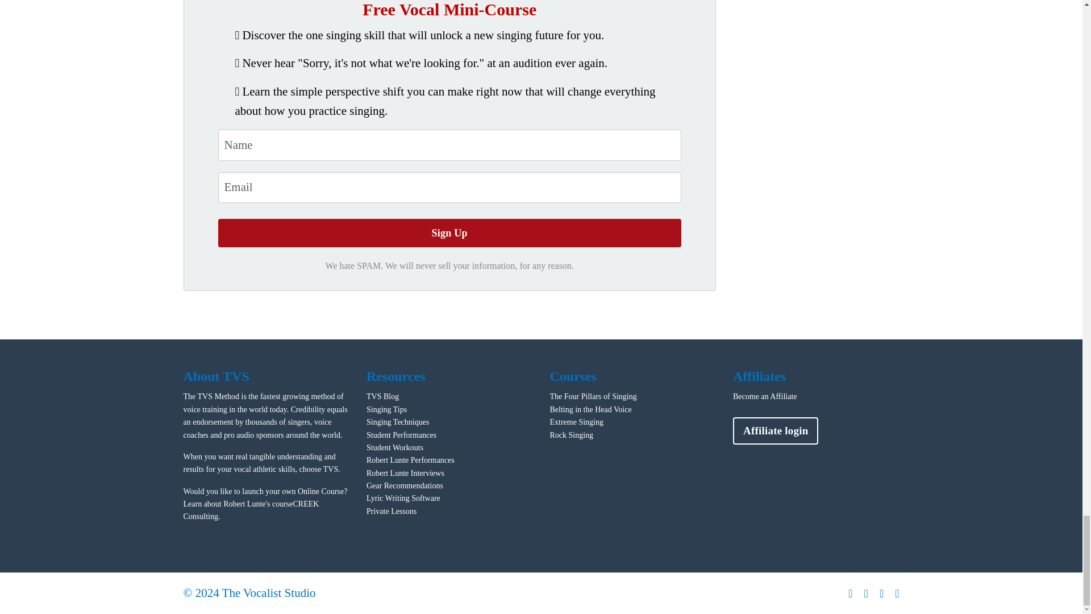  I want to click on Belting in the Head Voice, so click(590, 409).